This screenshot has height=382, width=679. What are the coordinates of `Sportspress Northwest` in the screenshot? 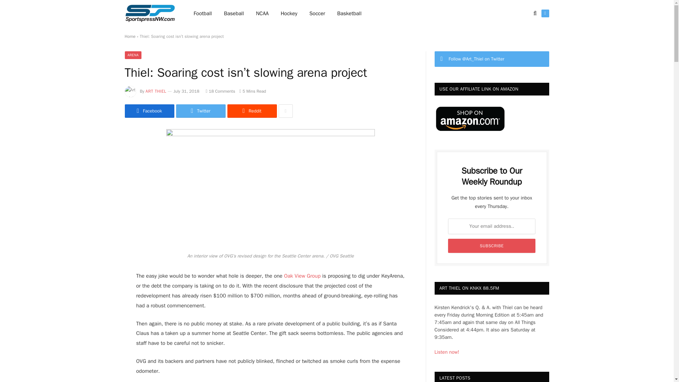 It's located at (150, 13).